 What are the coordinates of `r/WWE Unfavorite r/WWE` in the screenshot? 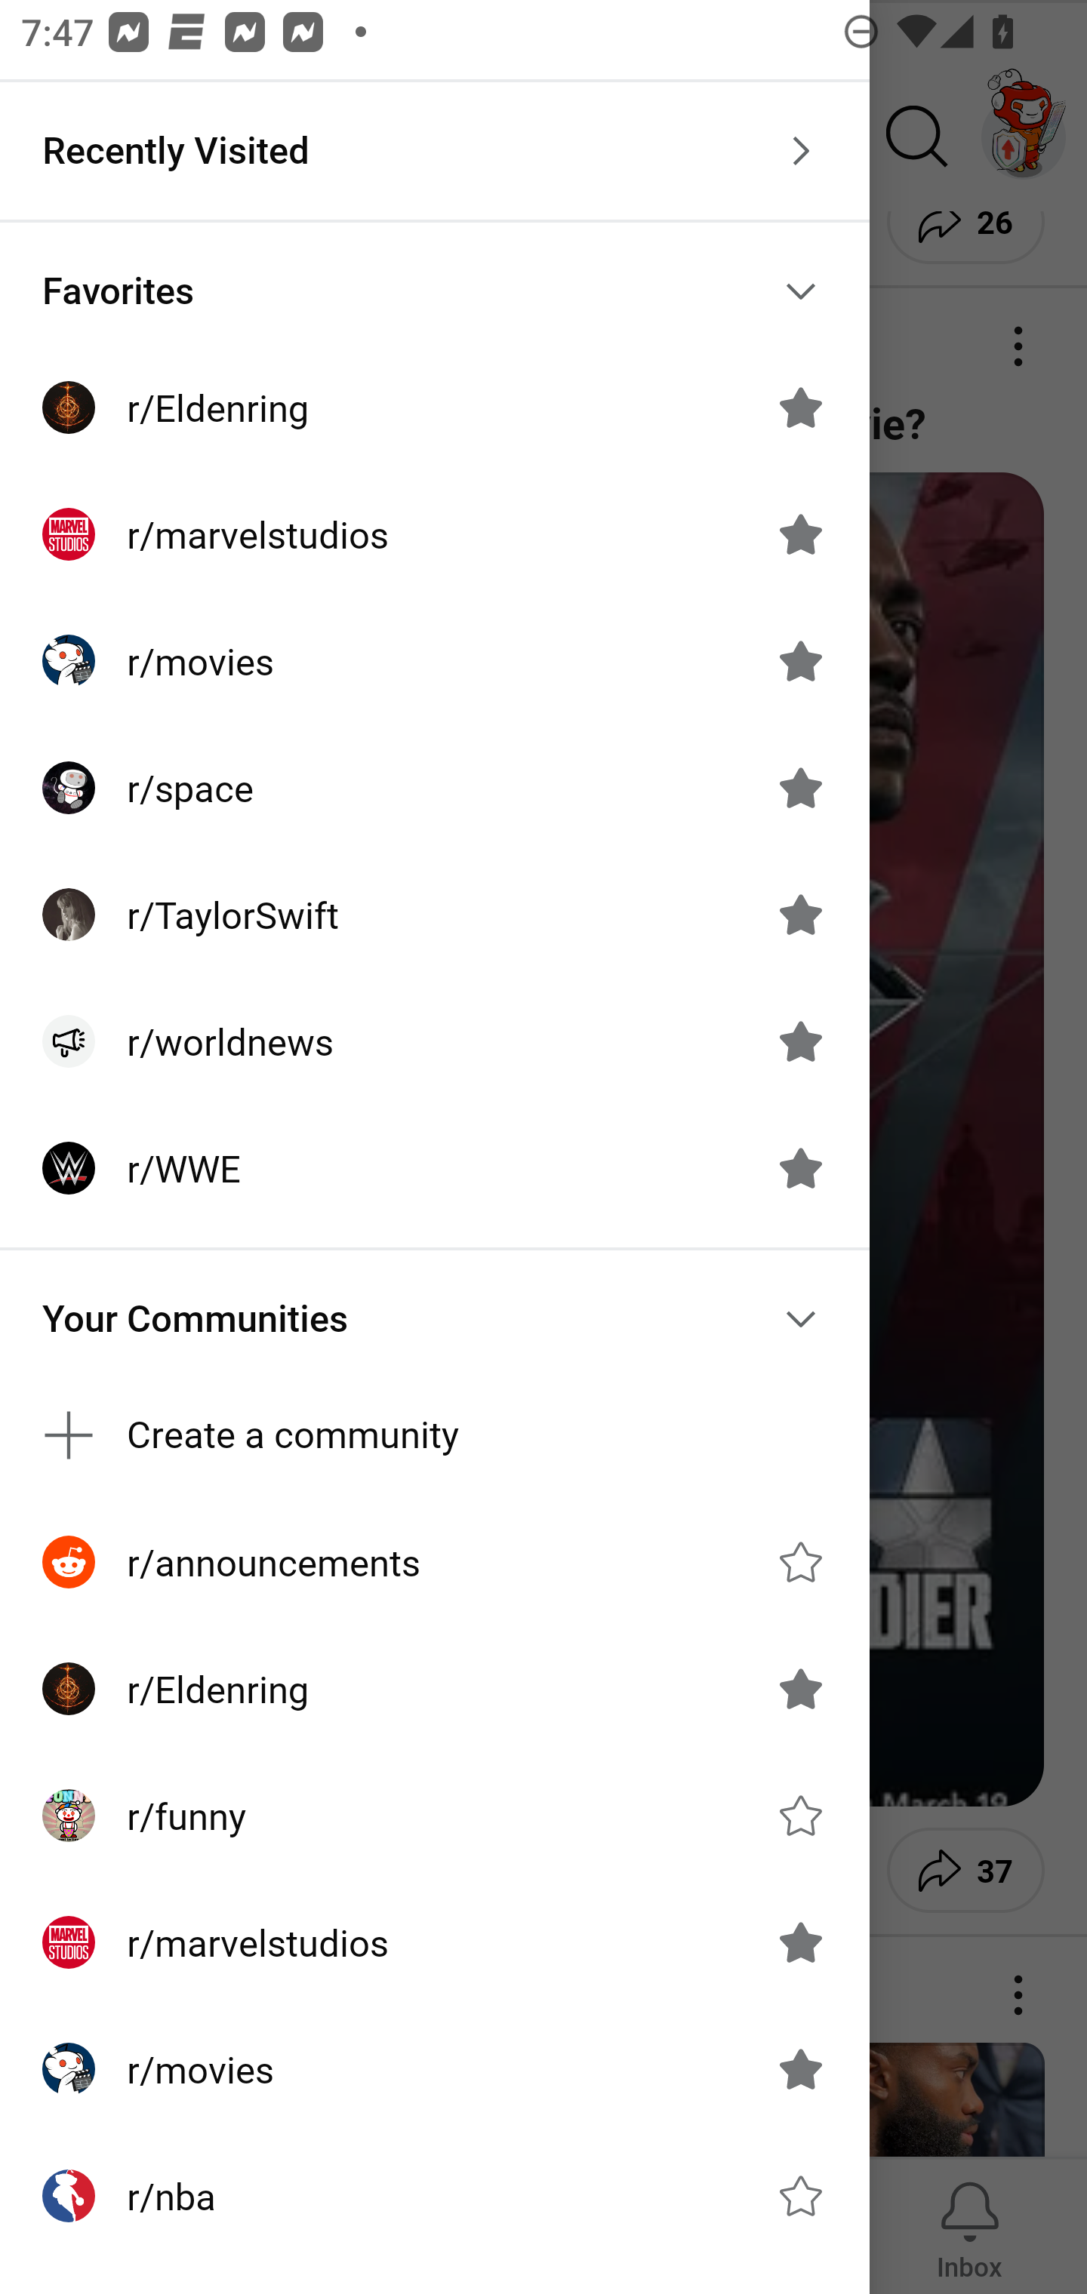 It's located at (435, 1168).